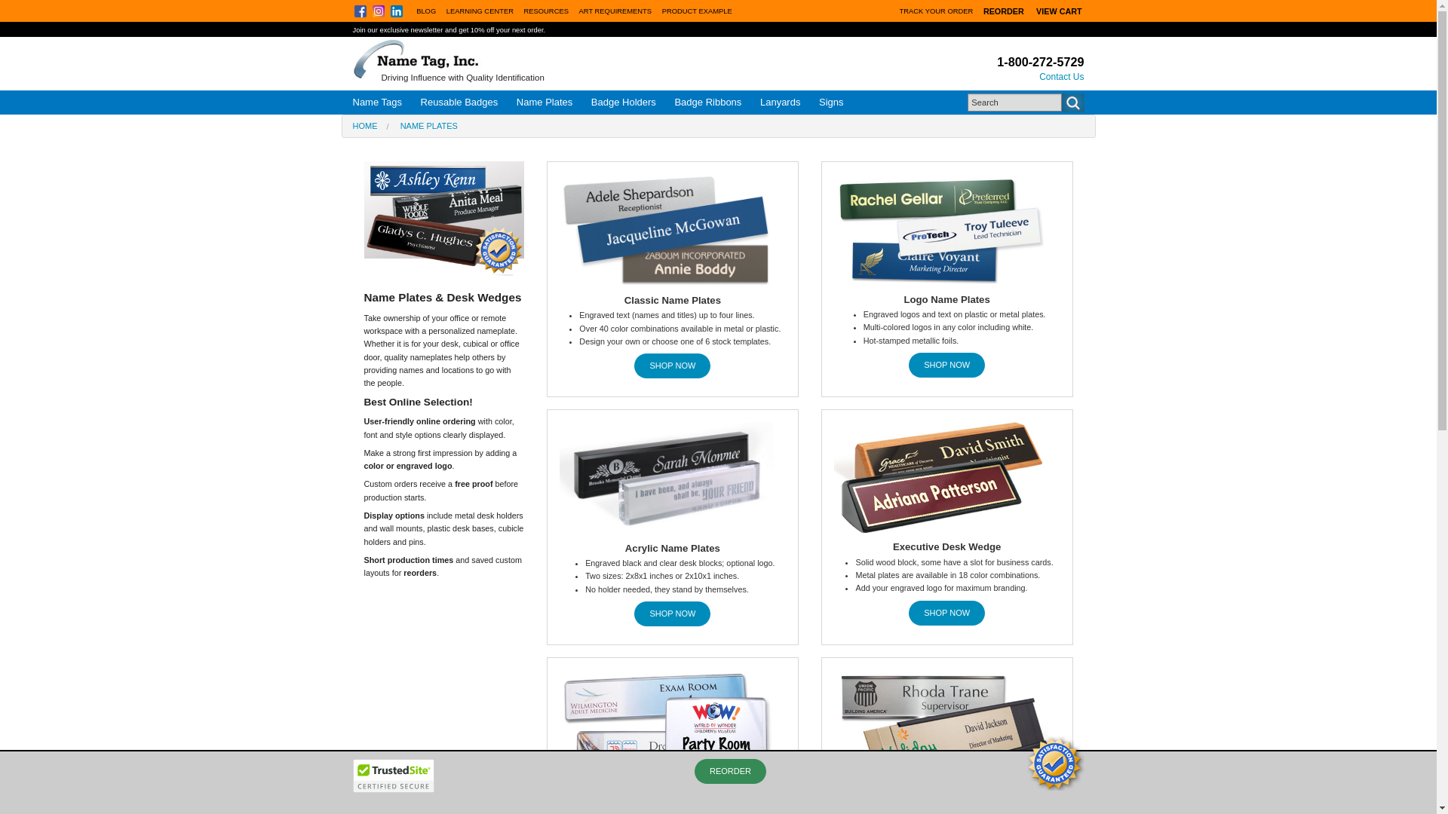 This screenshot has height=814, width=1448. What do you see at coordinates (457, 247) in the screenshot?
I see `Dry Erase Badges` at bounding box center [457, 247].